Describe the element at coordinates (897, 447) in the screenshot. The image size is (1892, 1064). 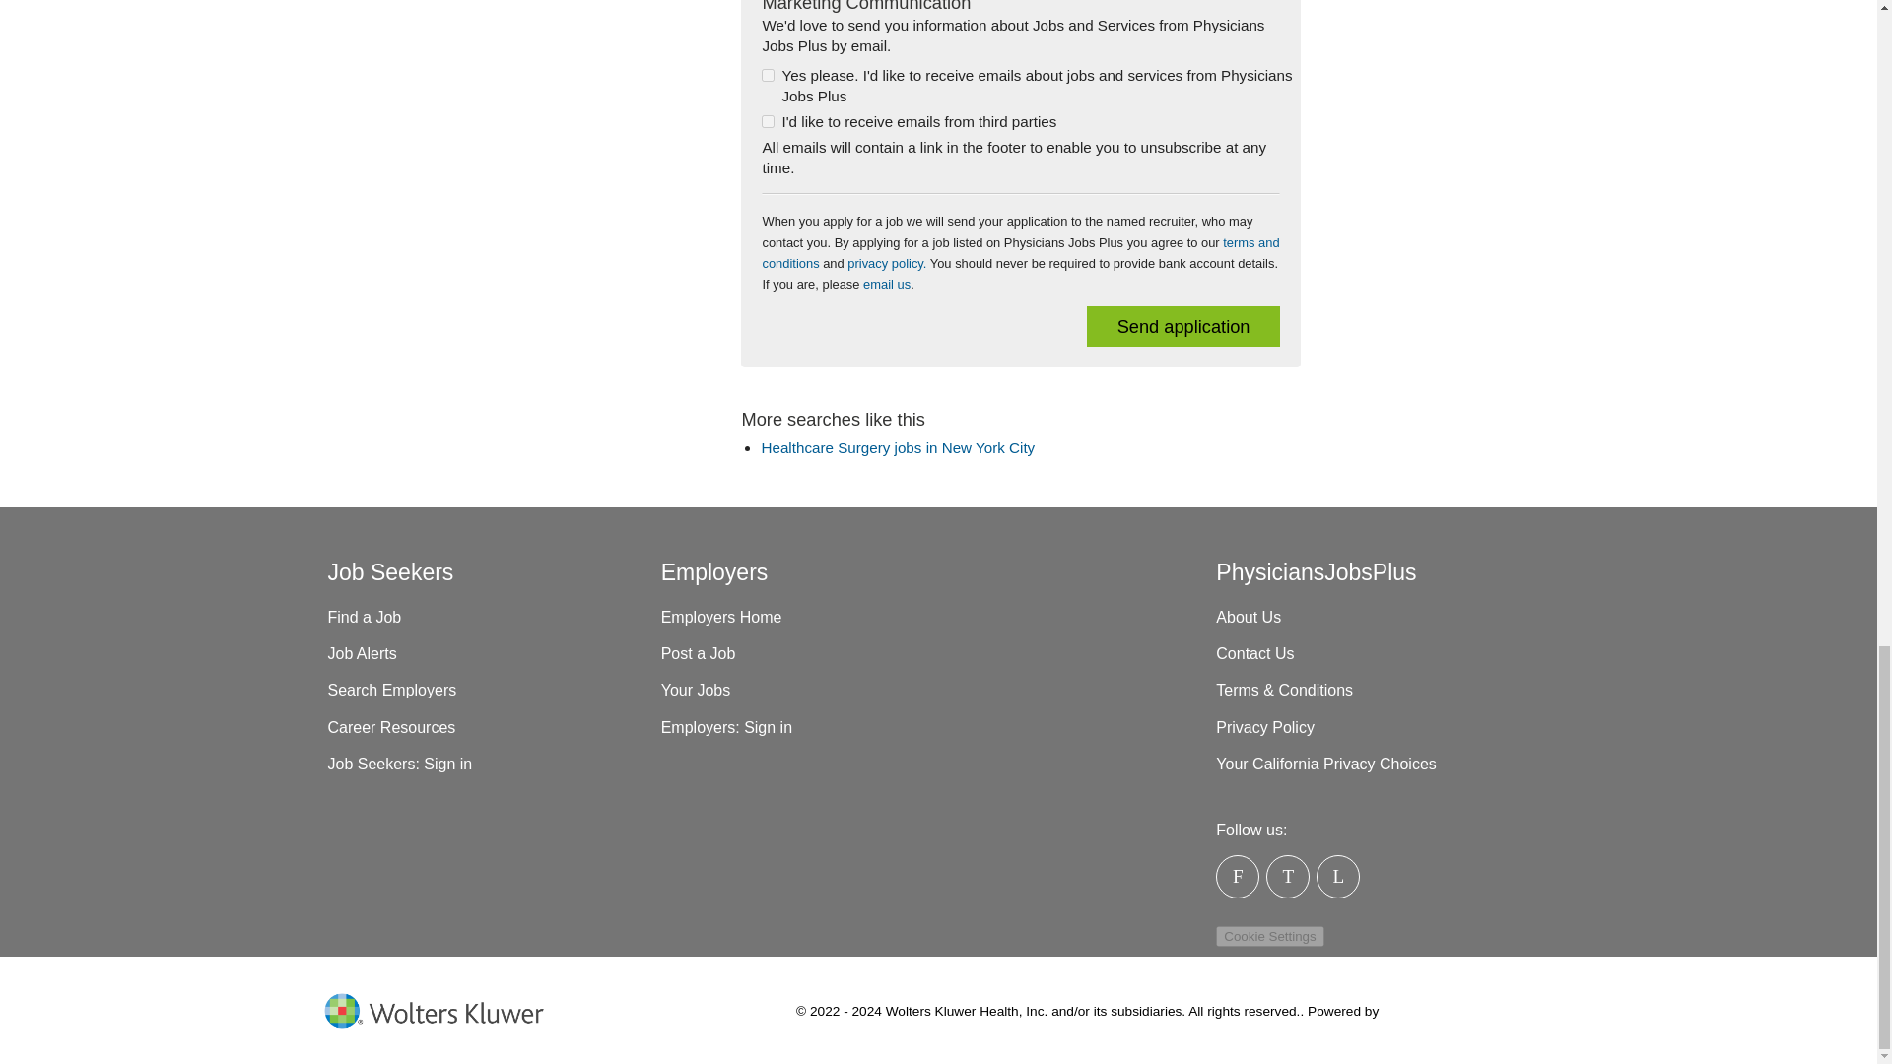
I see `Healthcare Surgery jobs in New York City` at that location.